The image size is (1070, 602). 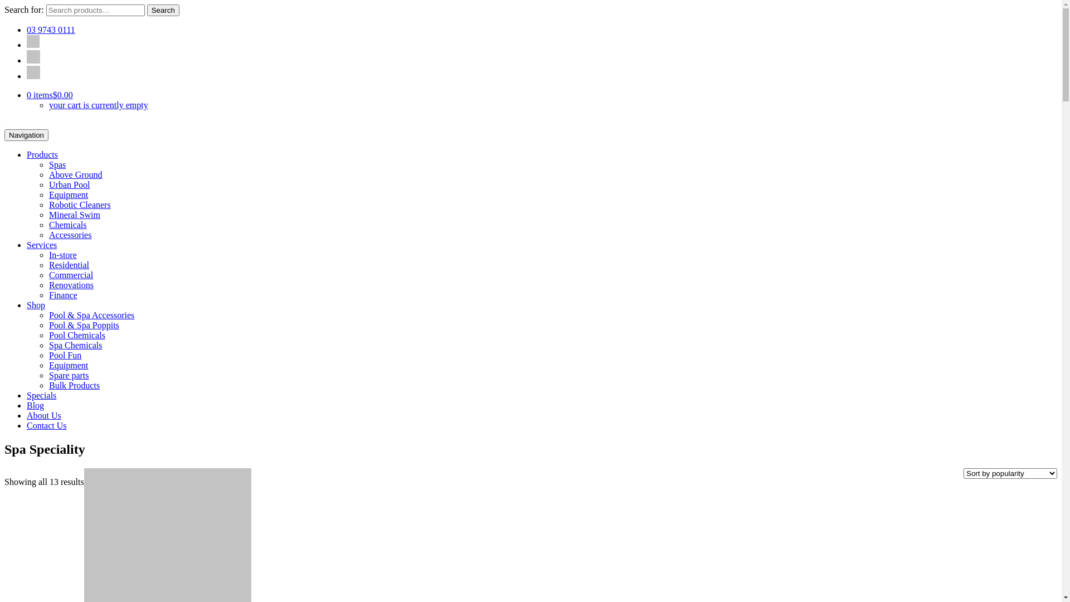 What do you see at coordinates (77, 336) in the screenshot?
I see `Pool Chemicals` at bounding box center [77, 336].